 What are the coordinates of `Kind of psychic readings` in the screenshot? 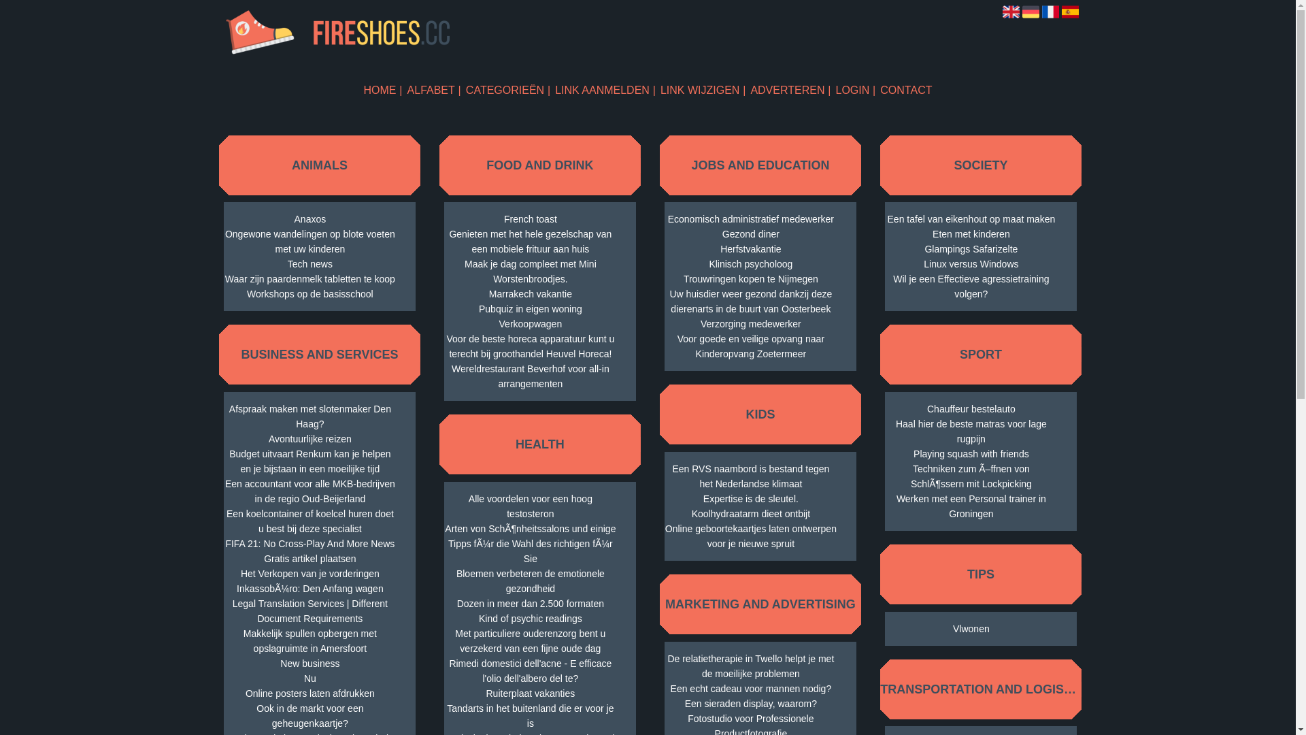 It's located at (531, 619).